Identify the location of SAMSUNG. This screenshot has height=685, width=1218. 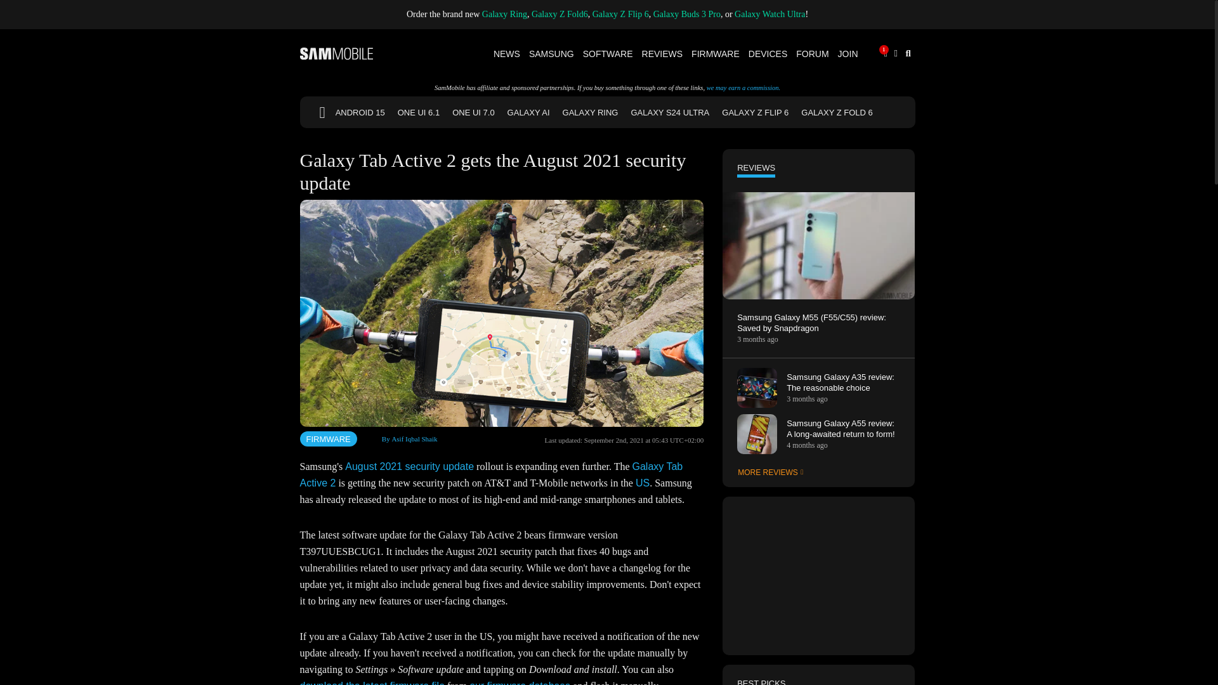
(552, 53).